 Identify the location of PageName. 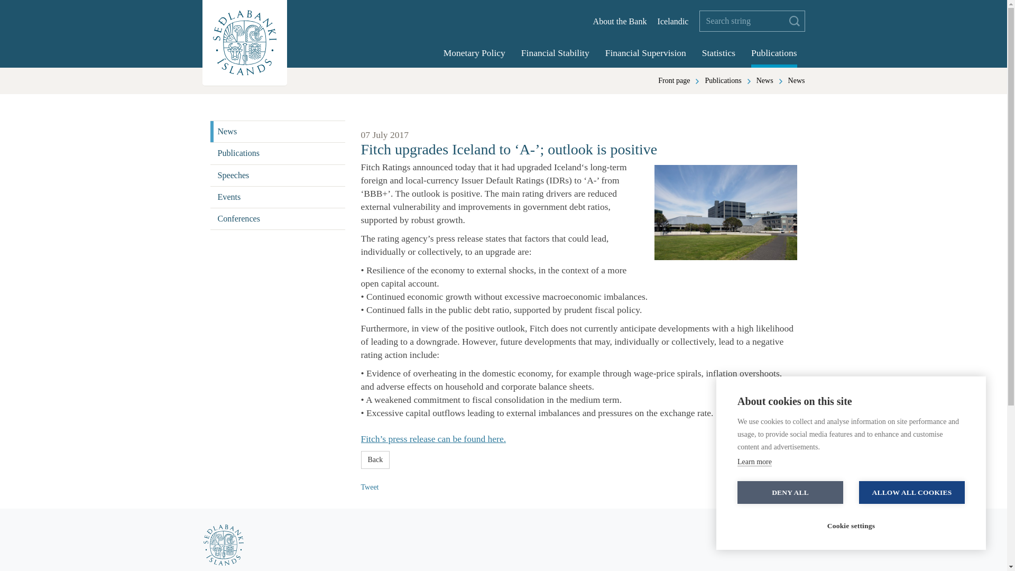
(764, 80).